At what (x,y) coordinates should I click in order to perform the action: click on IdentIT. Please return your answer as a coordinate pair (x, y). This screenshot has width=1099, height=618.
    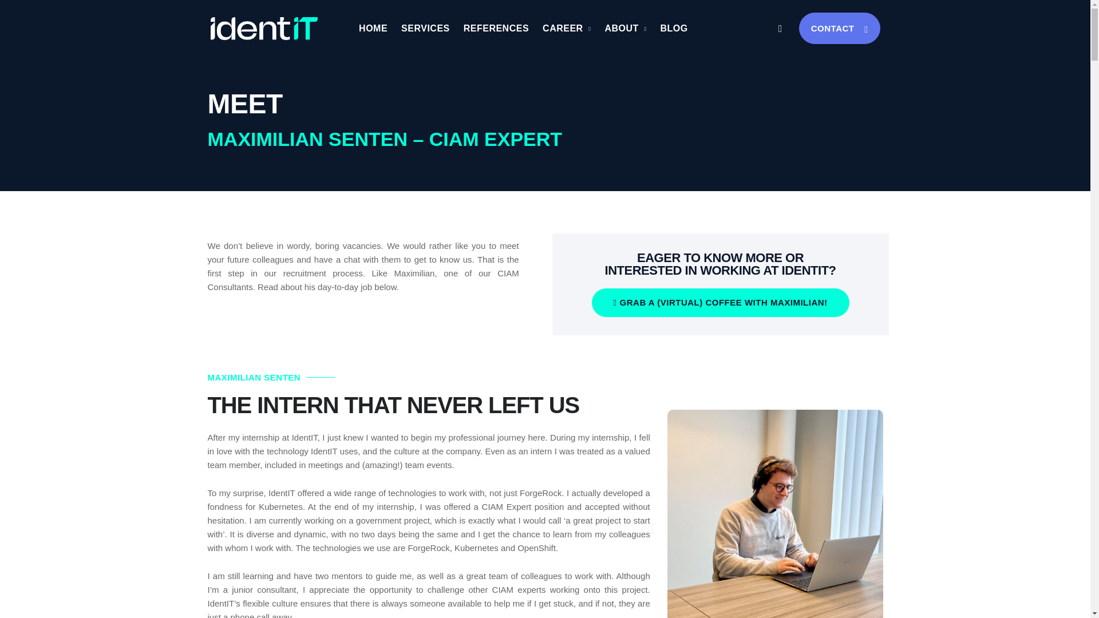
    Looking at the image, I should click on (264, 29).